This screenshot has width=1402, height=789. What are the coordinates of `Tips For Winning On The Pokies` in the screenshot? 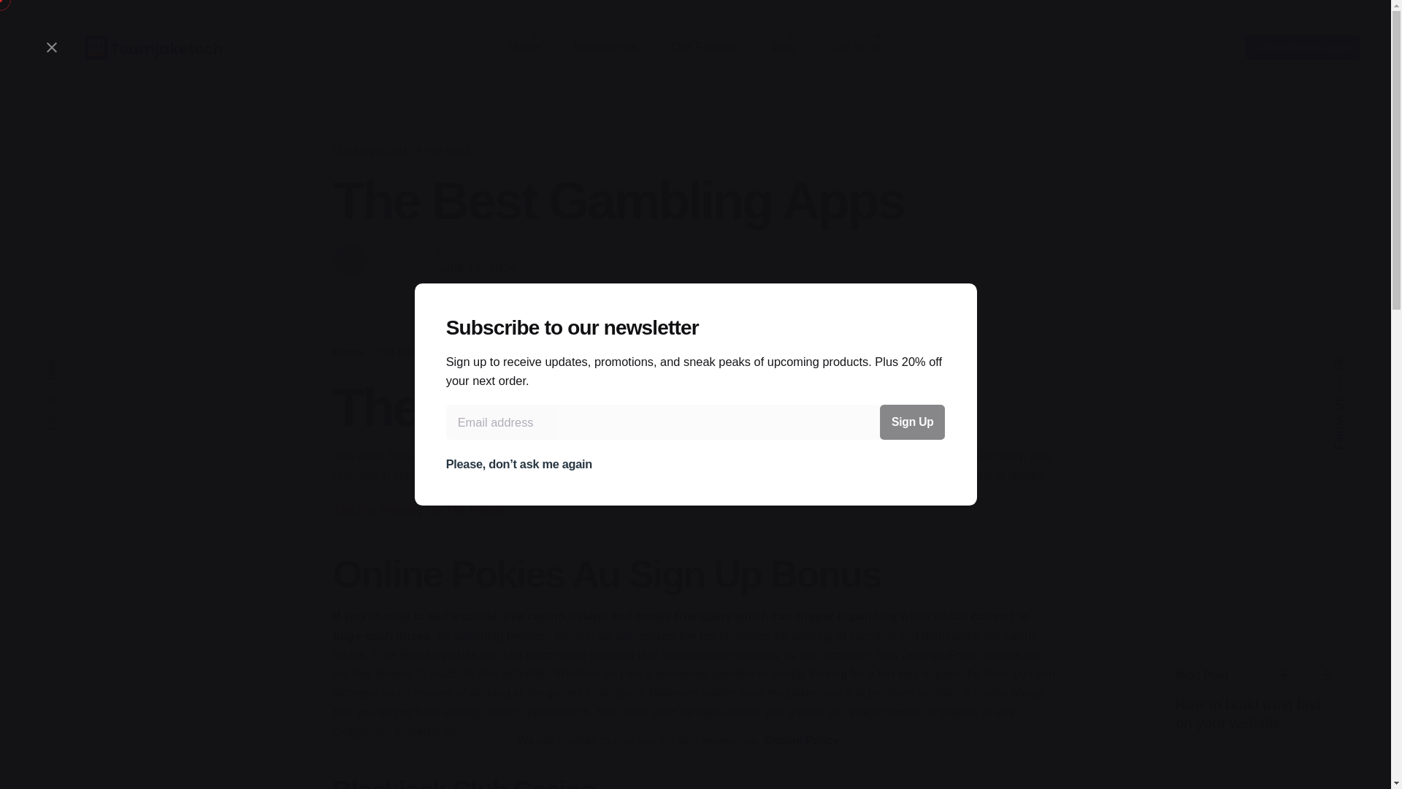 It's located at (419, 510).